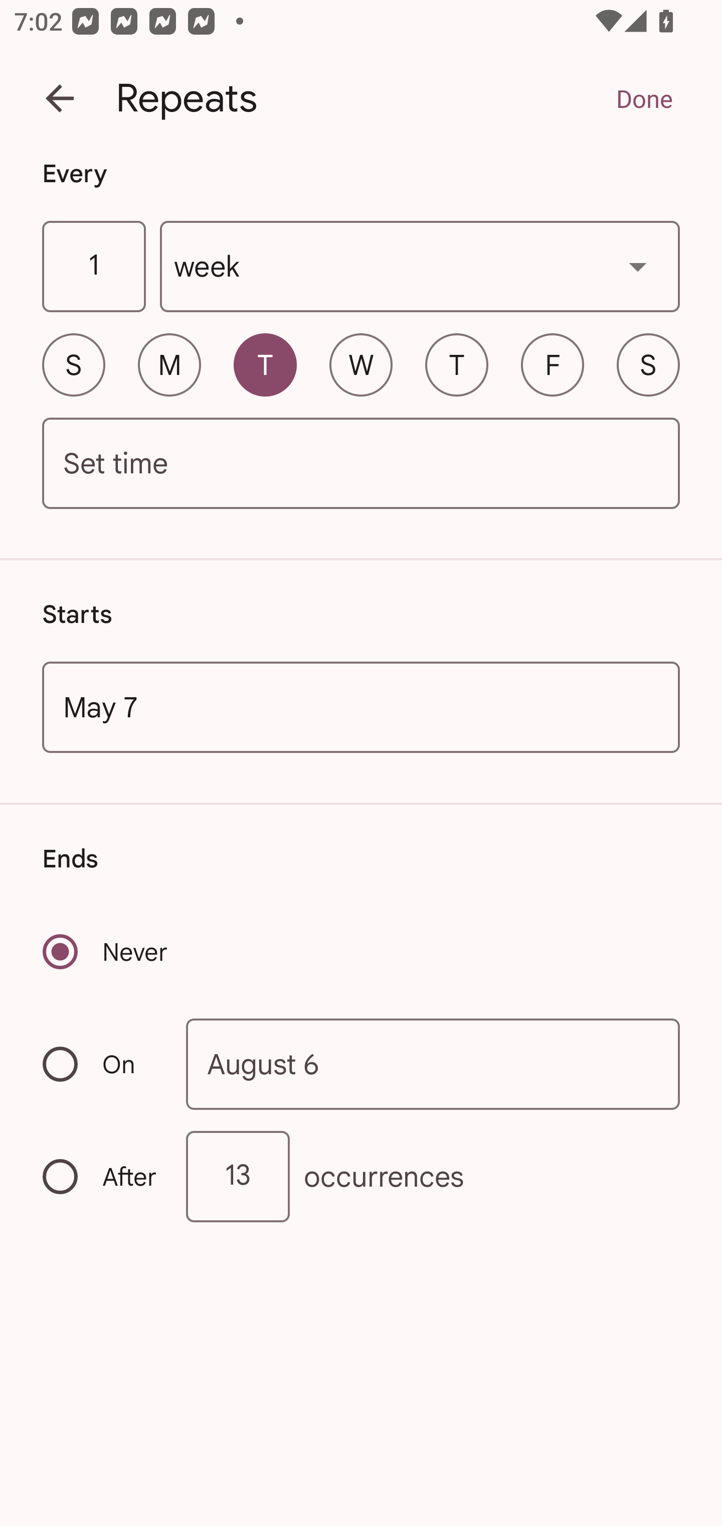  Describe the element at coordinates (101, 1064) in the screenshot. I see `On Recurrence ends on a specific date` at that location.